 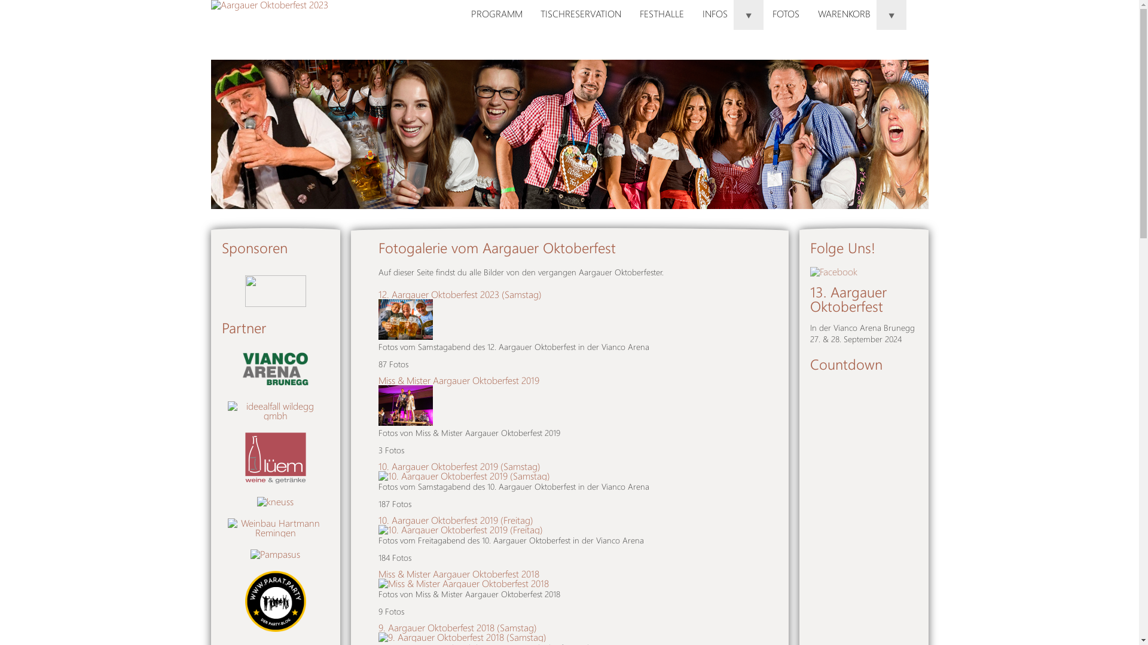 What do you see at coordinates (786, 14) in the screenshot?
I see `FOTOS` at bounding box center [786, 14].